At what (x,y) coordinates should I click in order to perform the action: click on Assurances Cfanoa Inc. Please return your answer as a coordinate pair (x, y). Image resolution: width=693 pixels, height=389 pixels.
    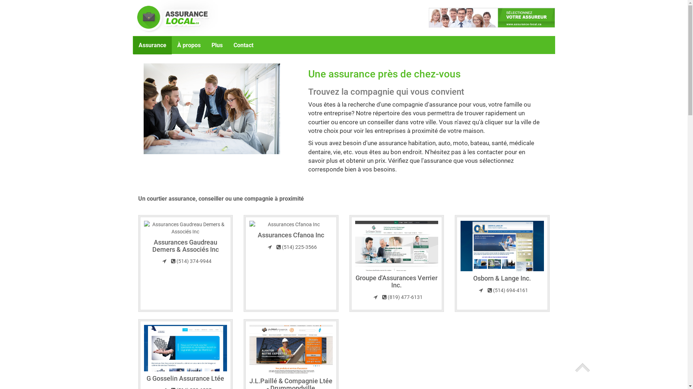
    Looking at the image, I should click on (291, 235).